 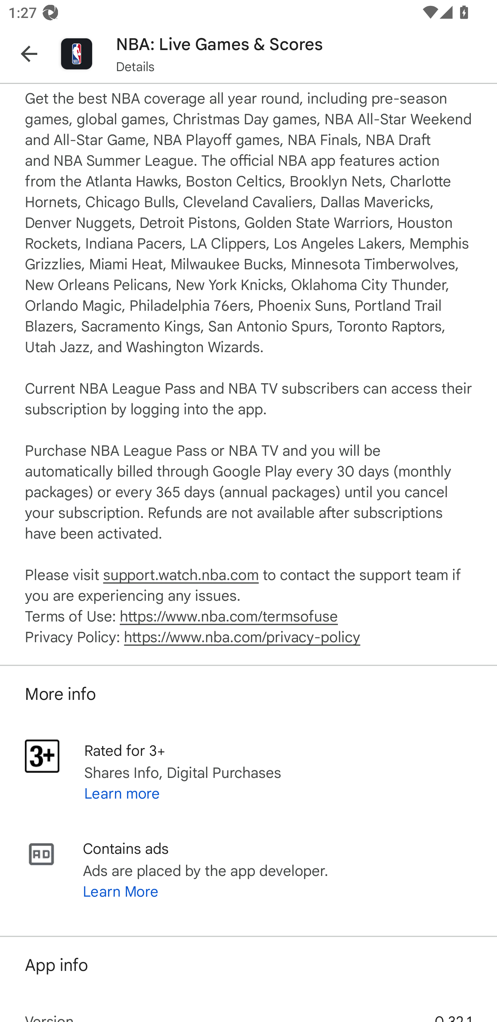 What do you see at coordinates (29, 54) in the screenshot?
I see `Navigate up` at bounding box center [29, 54].